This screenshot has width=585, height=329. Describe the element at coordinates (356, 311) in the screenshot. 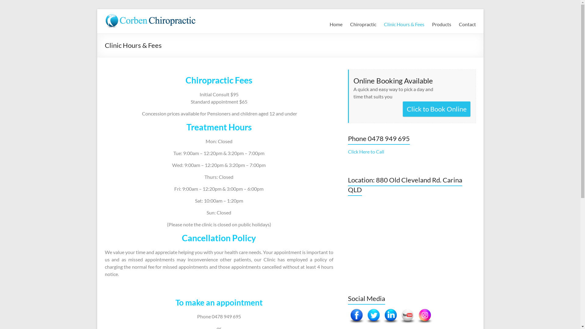

I see `Visit Us On Facebook` at that location.